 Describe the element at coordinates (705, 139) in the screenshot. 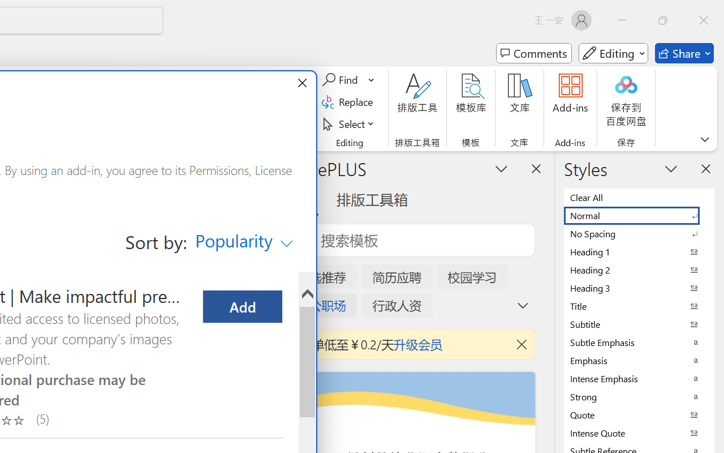

I see `Ribbon Display Options` at that location.